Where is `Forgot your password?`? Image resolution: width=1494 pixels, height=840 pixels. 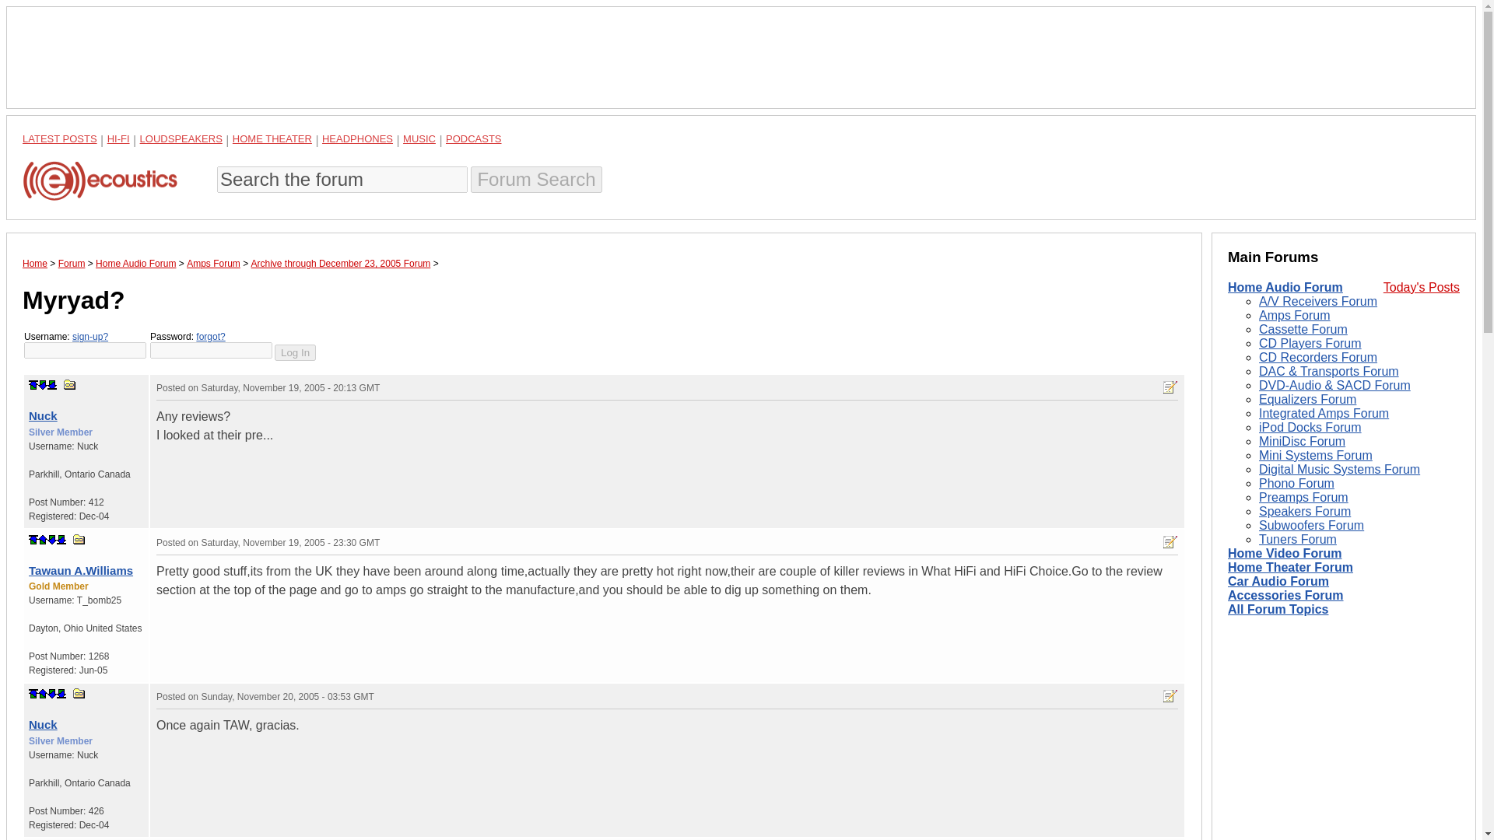 Forgot your password? is located at coordinates (210, 336).